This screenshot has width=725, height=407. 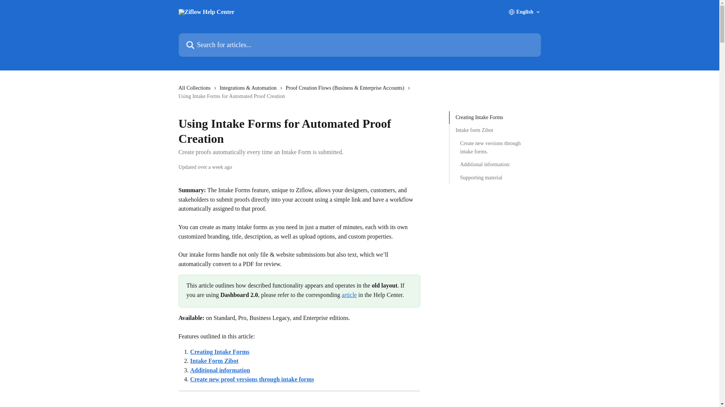 What do you see at coordinates (220, 351) in the screenshot?
I see `Creating Intake Forms` at bounding box center [220, 351].